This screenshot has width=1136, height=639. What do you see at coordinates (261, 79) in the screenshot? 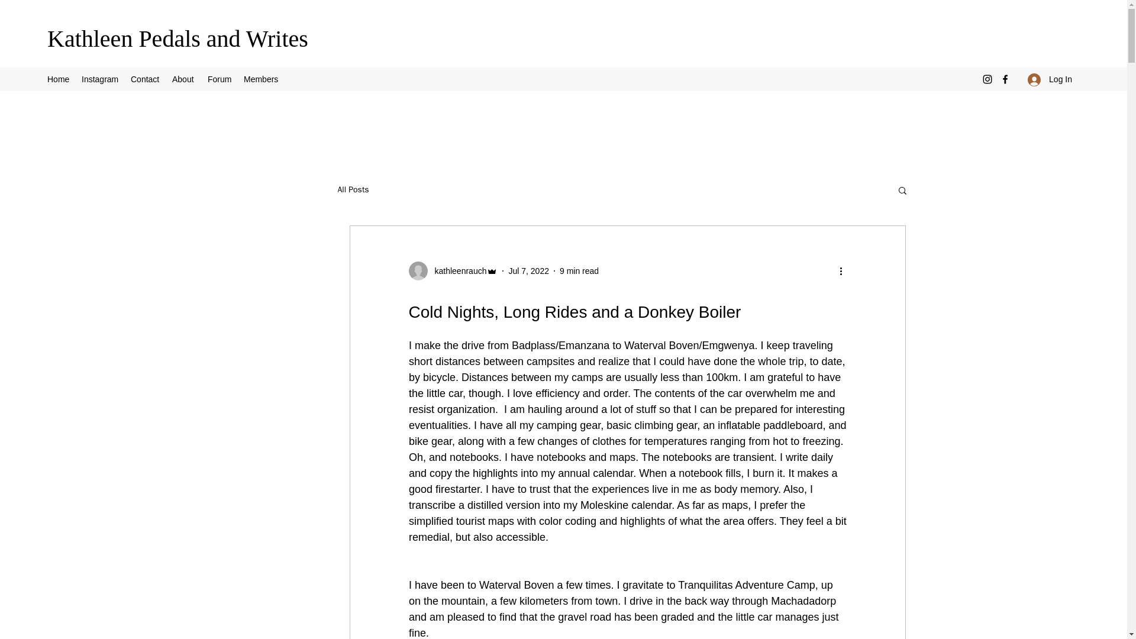
I see `Members` at bounding box center [261, 79].